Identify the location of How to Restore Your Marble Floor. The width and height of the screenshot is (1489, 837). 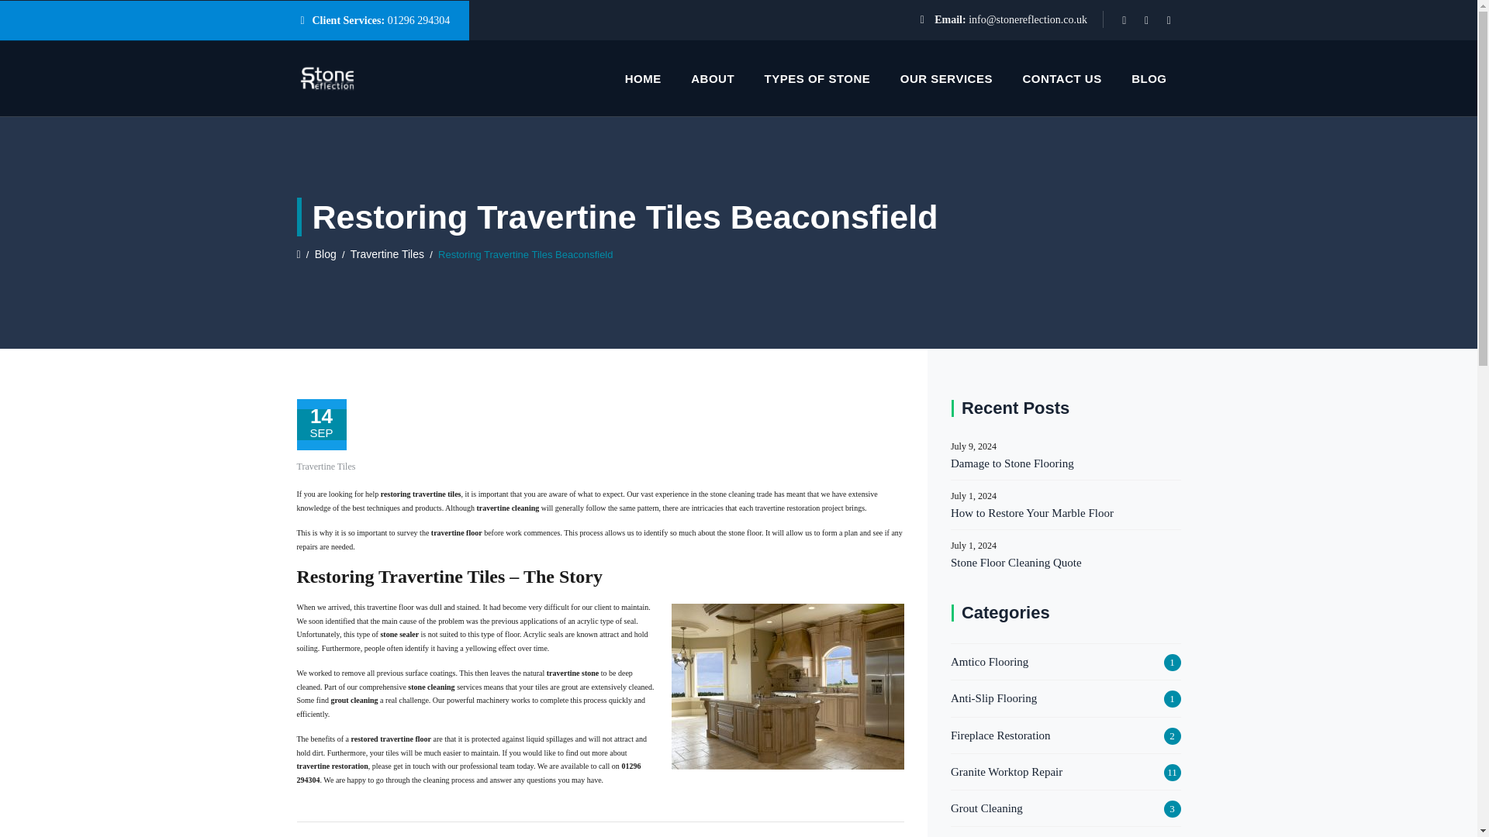
(1066, 513).